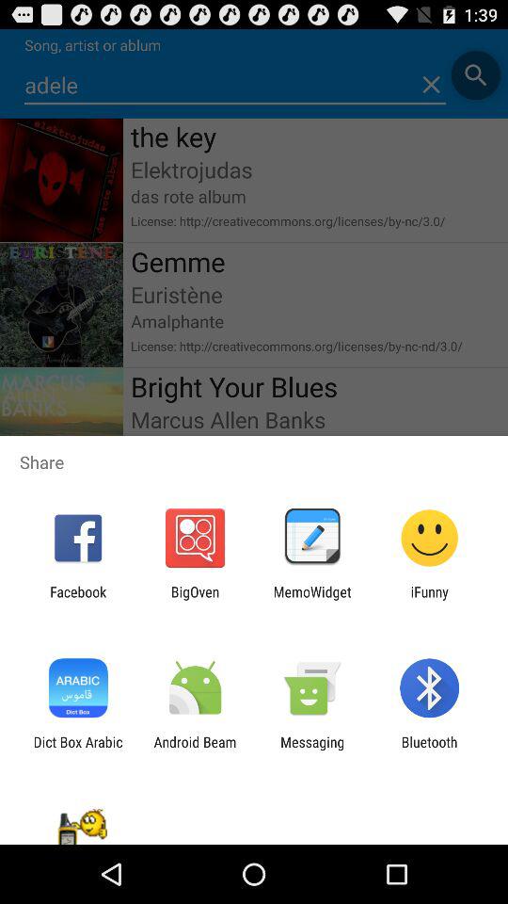 The image size is (508, 904). Describe the element at coordinates (312, 600) in the screenshot. I see `turn on the app to the right of the bigoven icon` at that location.